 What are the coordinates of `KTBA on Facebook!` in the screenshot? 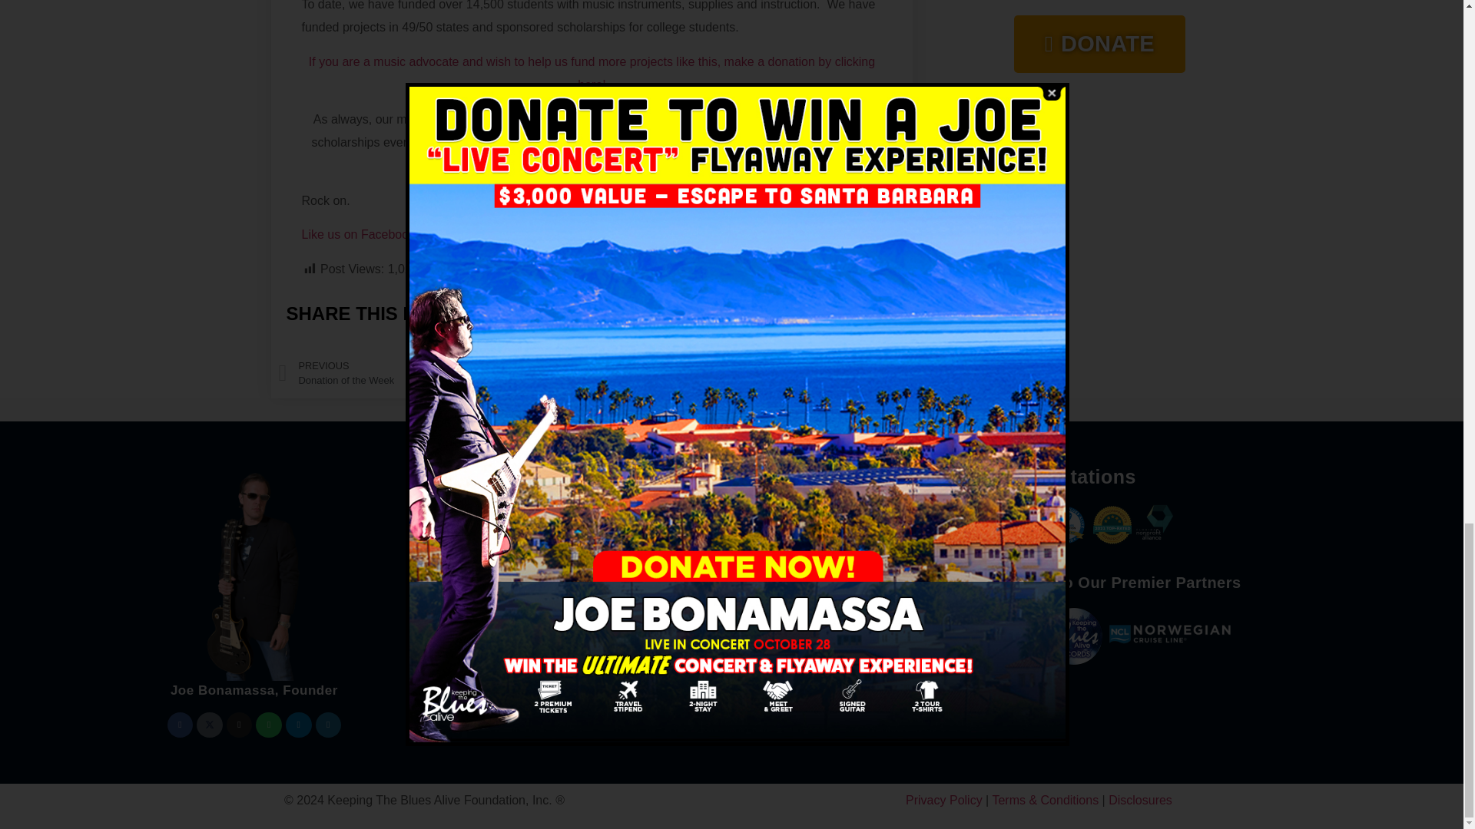 It's located at (357, 235).